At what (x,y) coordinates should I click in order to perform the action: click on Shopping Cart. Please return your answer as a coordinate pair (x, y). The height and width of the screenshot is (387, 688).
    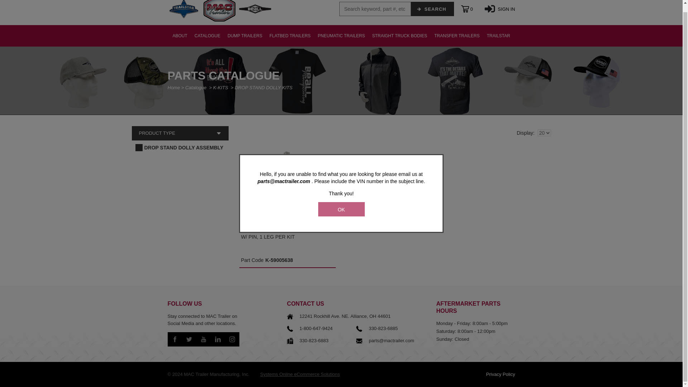
    Looking at the image, I should click on (471, 9).